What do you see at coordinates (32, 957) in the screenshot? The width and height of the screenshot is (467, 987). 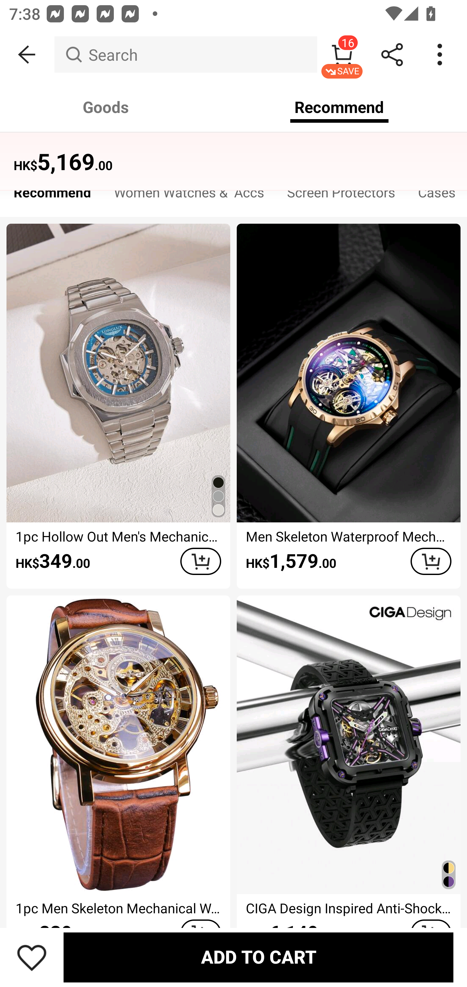 I see `Save` at bounding box center [32, 957].